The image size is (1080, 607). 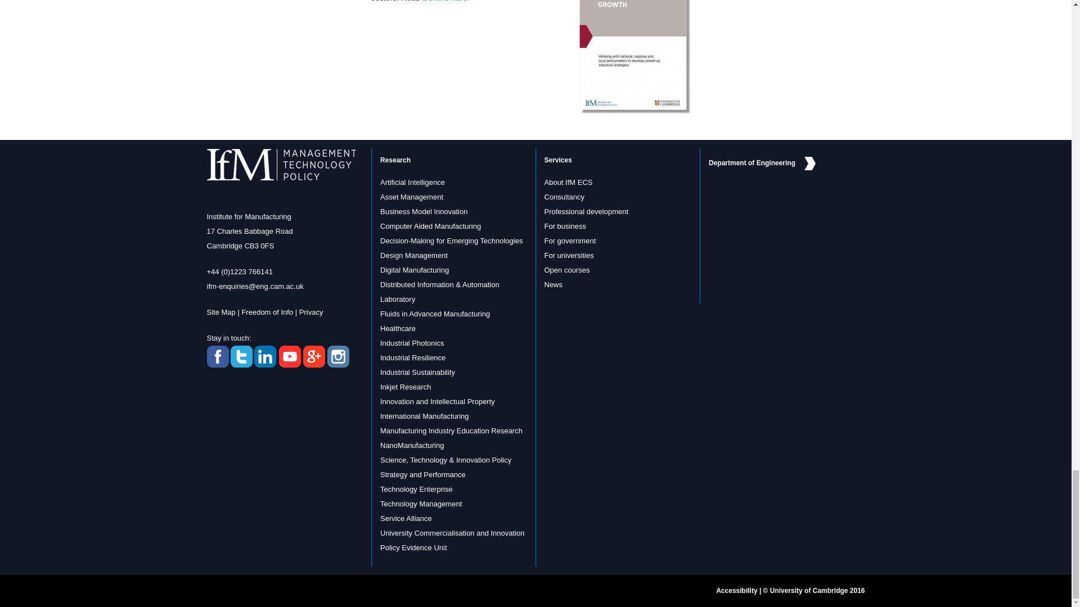 What do you see at coordinates (414, 270) in the screenshot?
I see `Digital Manufacturing` at bounding box center [414, 270].